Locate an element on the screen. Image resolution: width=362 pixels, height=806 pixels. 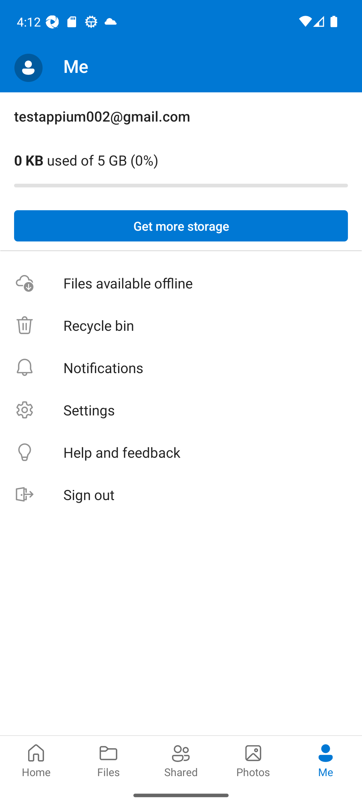
Photos pivot Photos is located at coordinates (253, 760).